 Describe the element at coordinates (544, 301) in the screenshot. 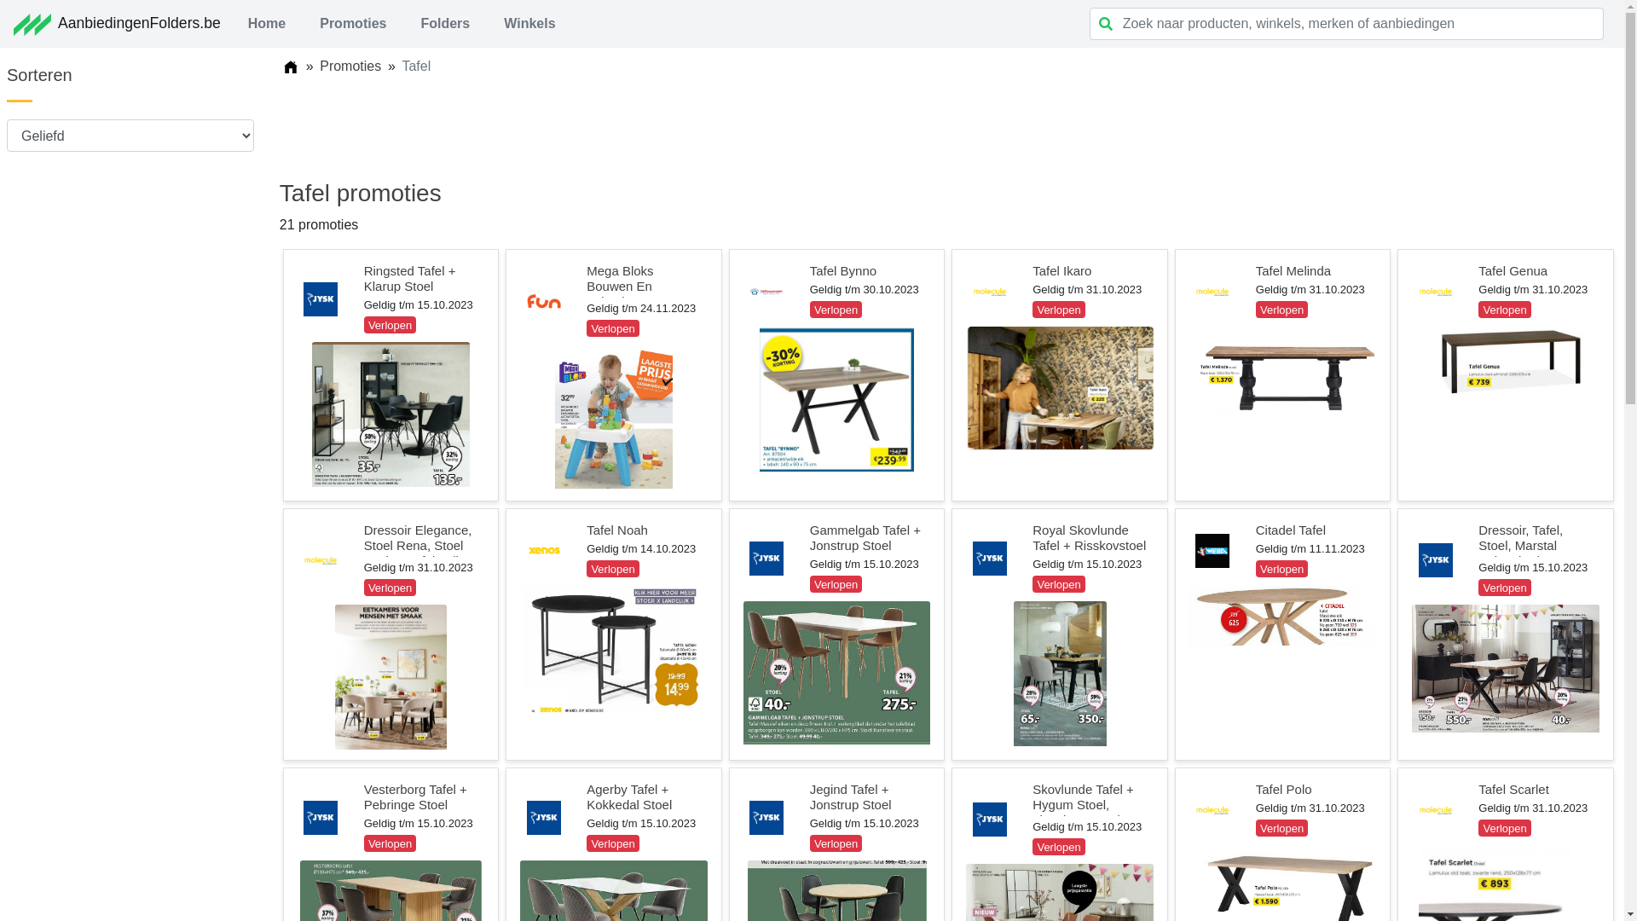

I see `Fun` at that location.